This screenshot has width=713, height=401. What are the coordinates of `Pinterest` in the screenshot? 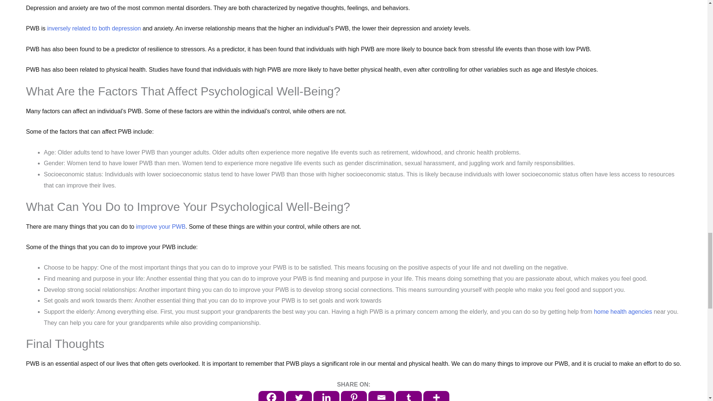 It's located at (354, 396).